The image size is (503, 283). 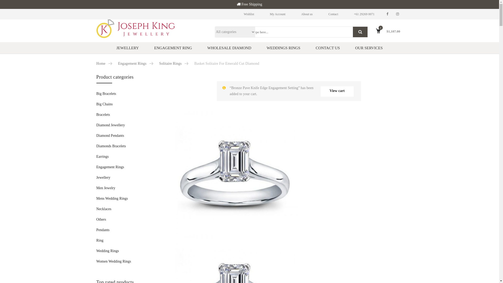 I want to click on Men Jewelry, so click(x=106, y=188).